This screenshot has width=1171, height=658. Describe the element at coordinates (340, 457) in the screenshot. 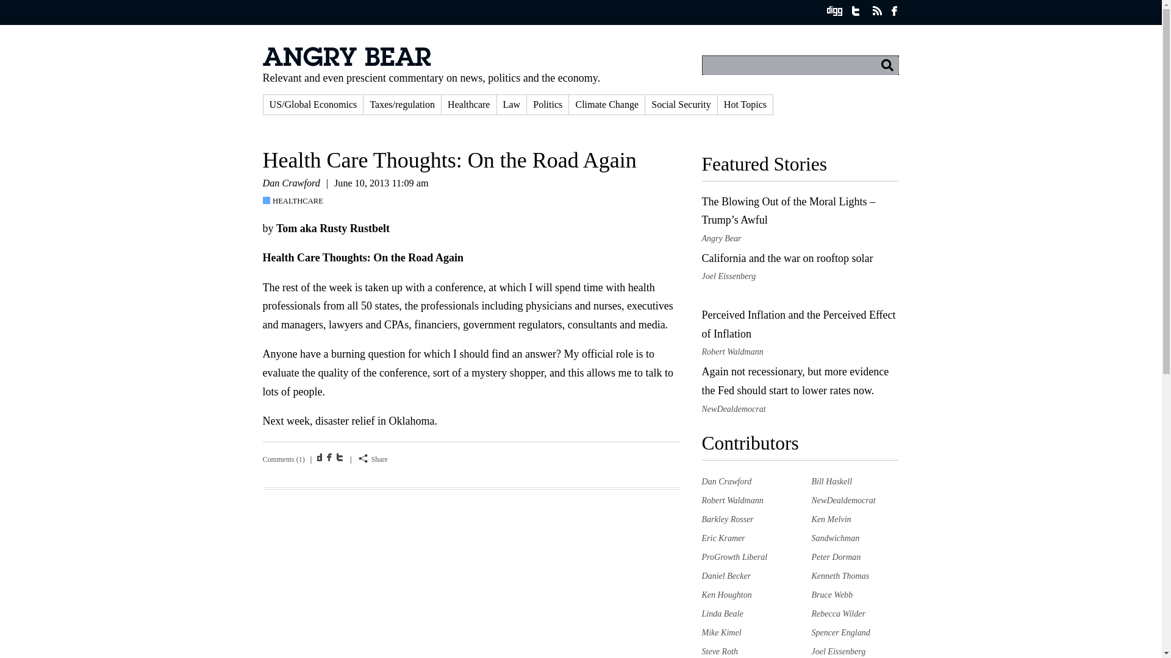

I see `Twitter` at that location.